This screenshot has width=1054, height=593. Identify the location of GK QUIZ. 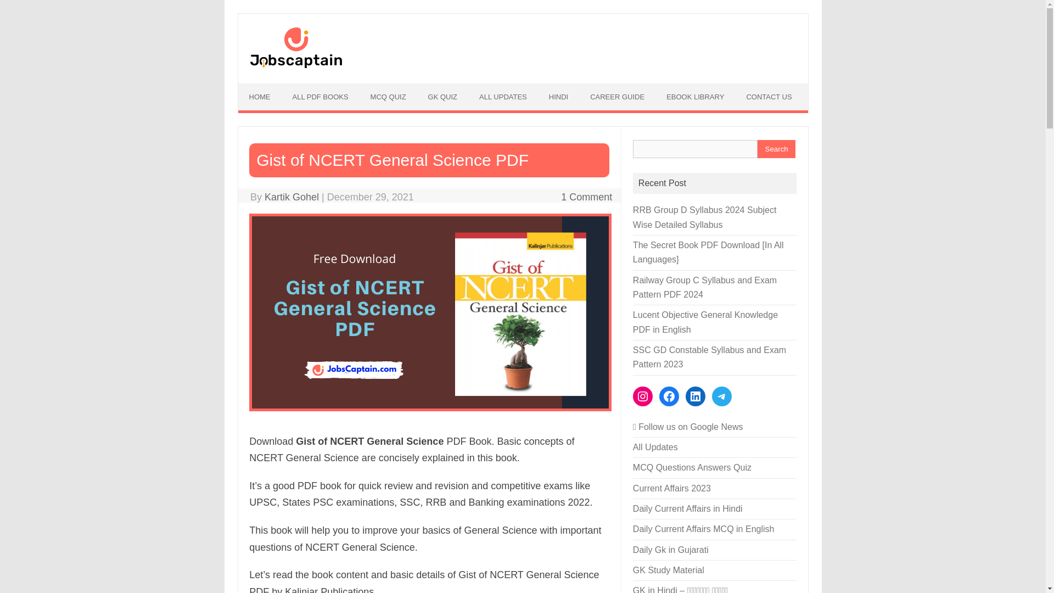
(442, 97).